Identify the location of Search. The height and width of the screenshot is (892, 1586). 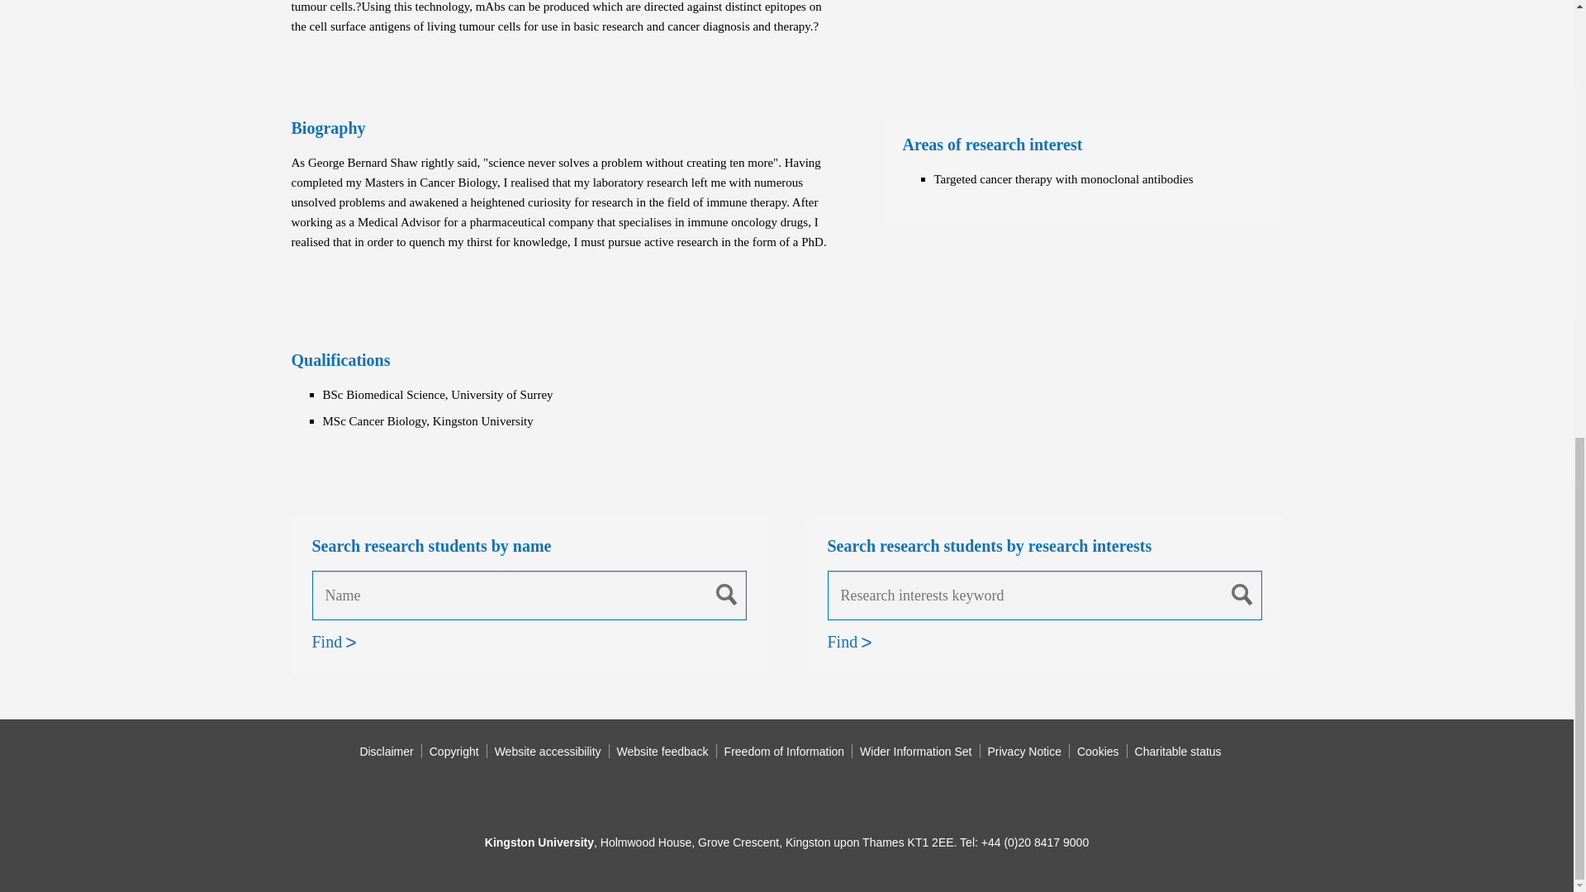
(727, 594).